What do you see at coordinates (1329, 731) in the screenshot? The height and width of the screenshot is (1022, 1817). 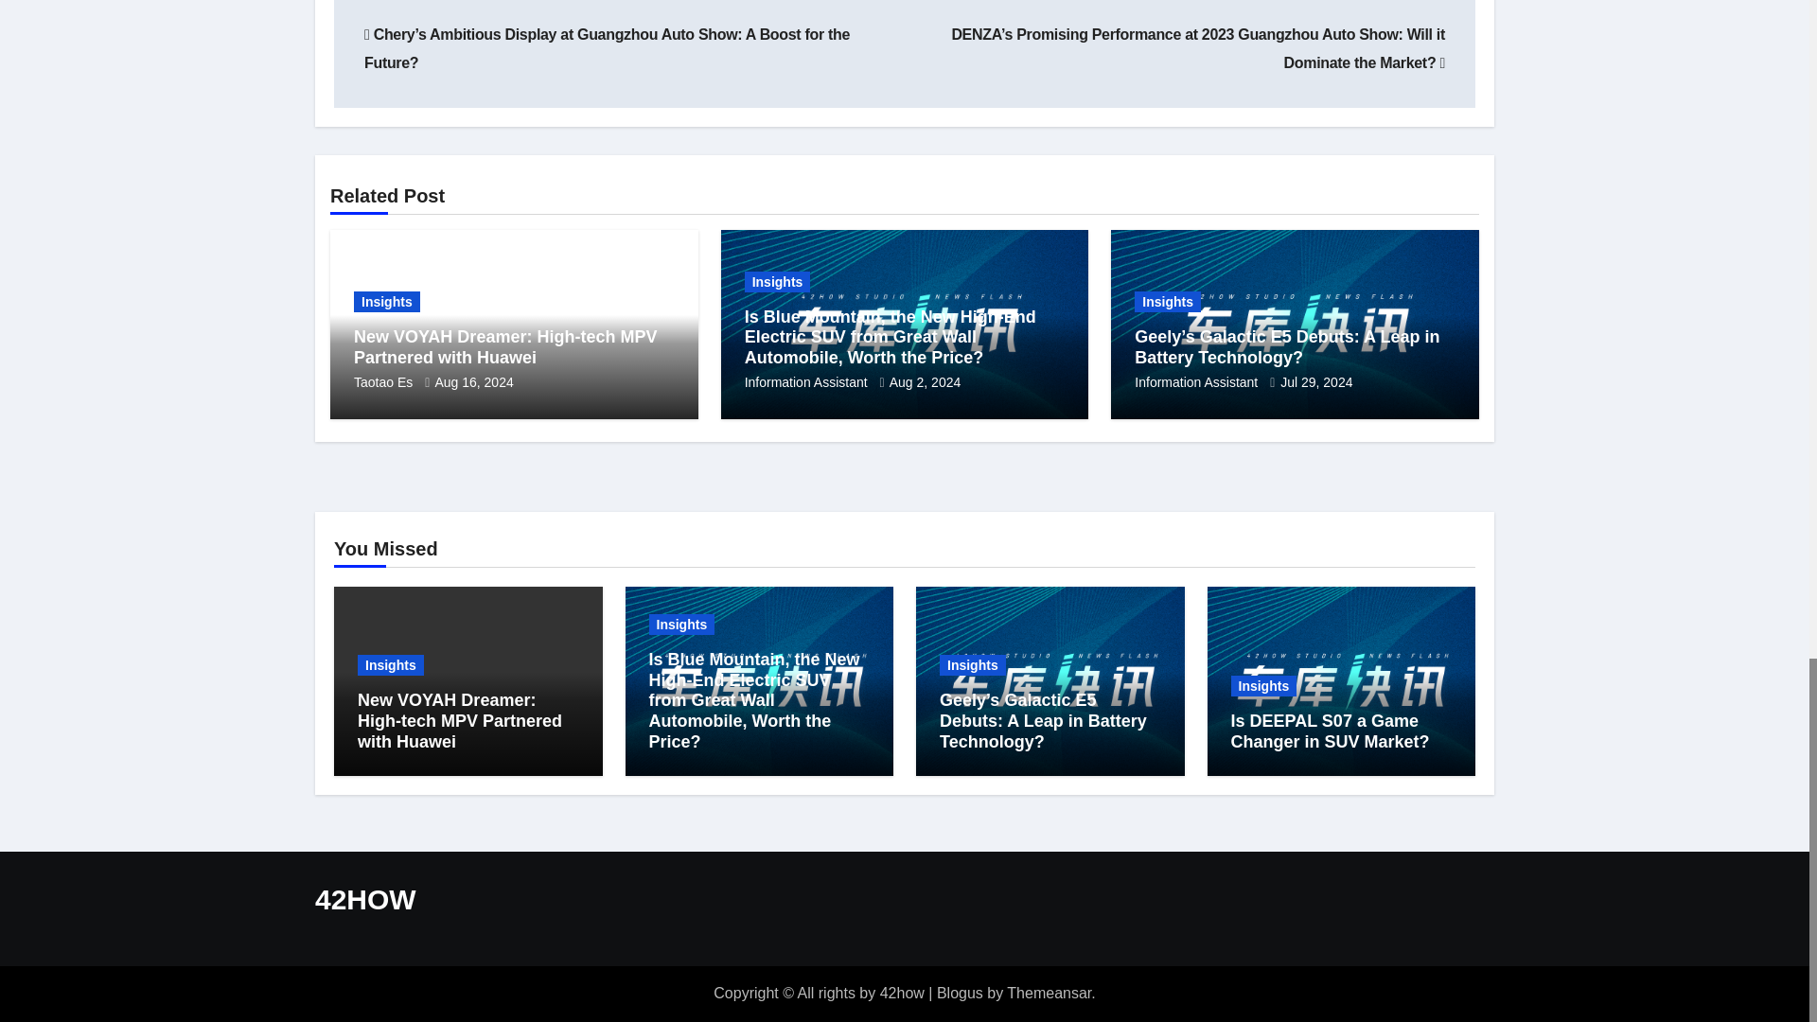 I see `Permalink to: Is DEEPAL S07 a Game Changer in SUV Market?` at bounding box center [1329, 731].